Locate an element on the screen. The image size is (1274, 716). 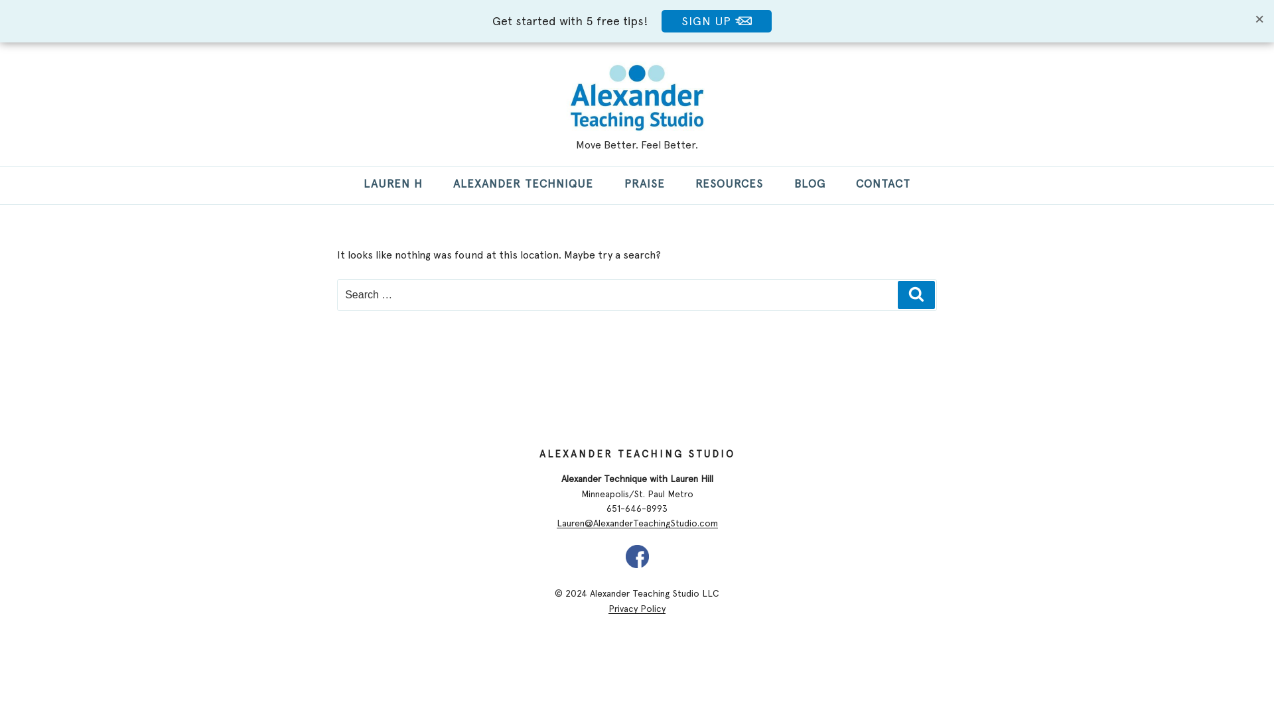
LAUREN H is located at coordinates (393, 186).